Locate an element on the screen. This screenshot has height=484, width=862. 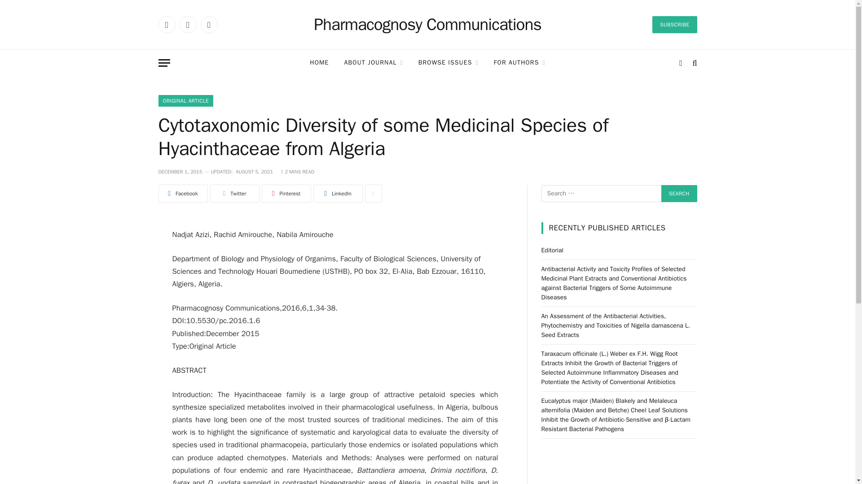
Switch to Dark Design - easier on eyes. is located at coordinates (681, 63).